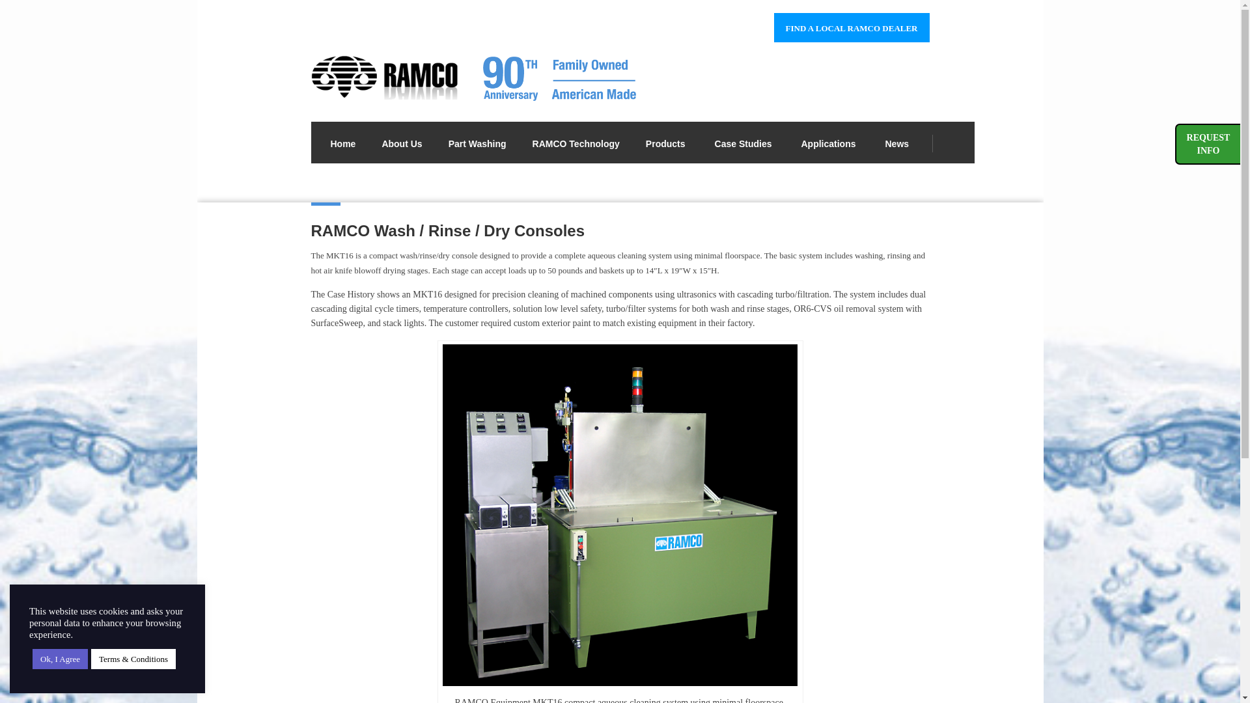  Describe the element at coordinates (667, 142) in the screenshot. I see `Products` at that location.